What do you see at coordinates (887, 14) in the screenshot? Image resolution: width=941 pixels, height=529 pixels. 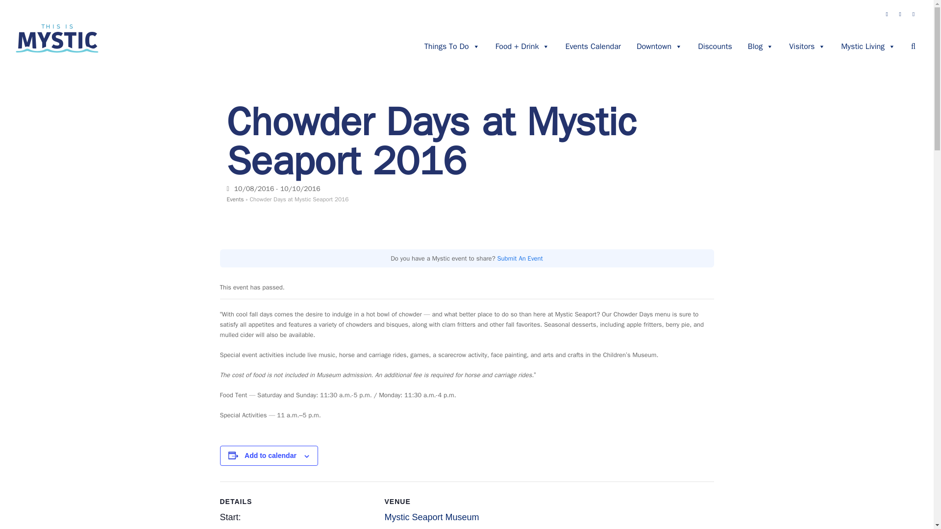 I see `Facebook` at bounding box center [887, 14].